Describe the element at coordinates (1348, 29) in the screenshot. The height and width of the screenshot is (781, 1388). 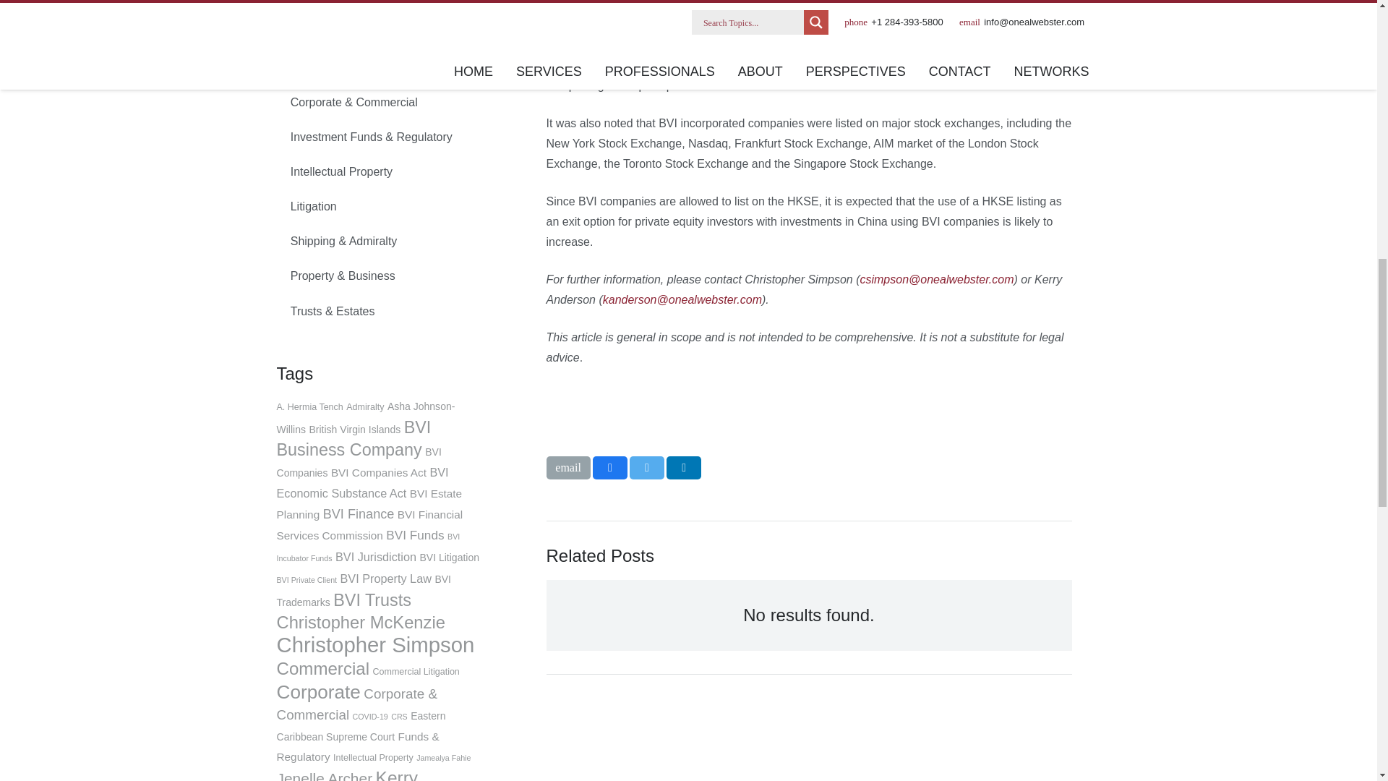
I see `Back to top` at that location.